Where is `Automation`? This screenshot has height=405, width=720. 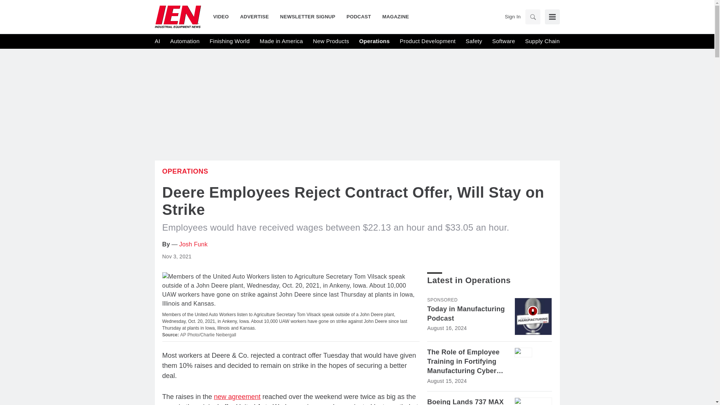 Automation is located at coordinates (184, 41).